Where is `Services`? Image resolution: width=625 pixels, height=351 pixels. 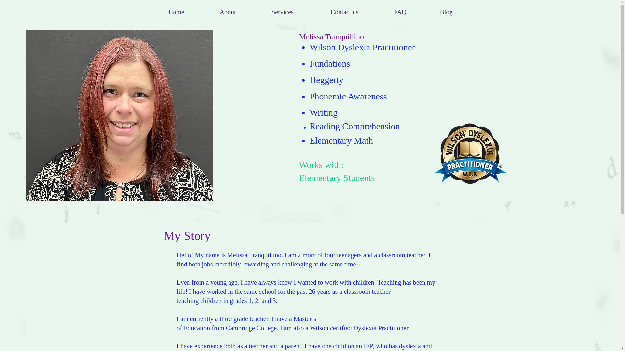
Services is located at coordinates (282, 12).